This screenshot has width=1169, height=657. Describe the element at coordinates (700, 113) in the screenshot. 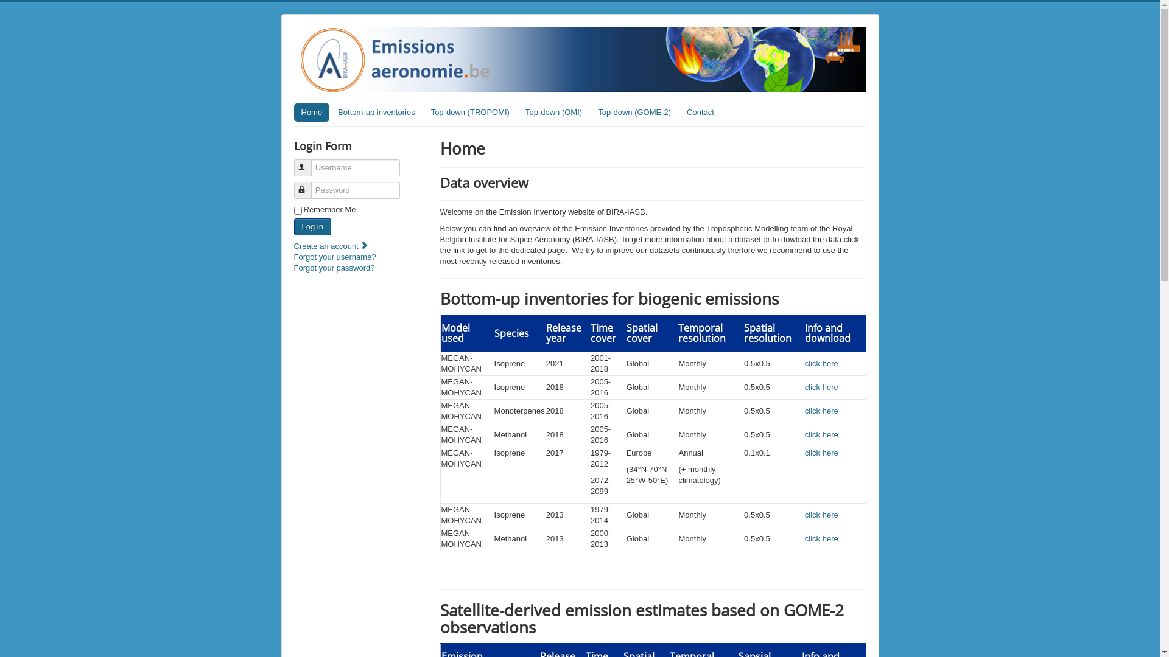

I see `Contact` at that location.